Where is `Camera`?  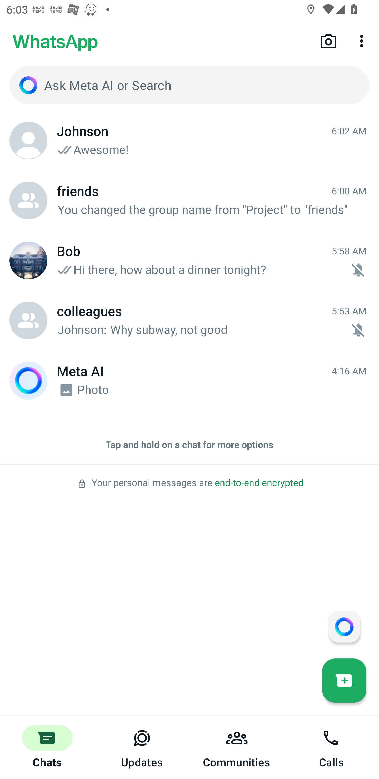 Camera is located at coordinates (328, 41).